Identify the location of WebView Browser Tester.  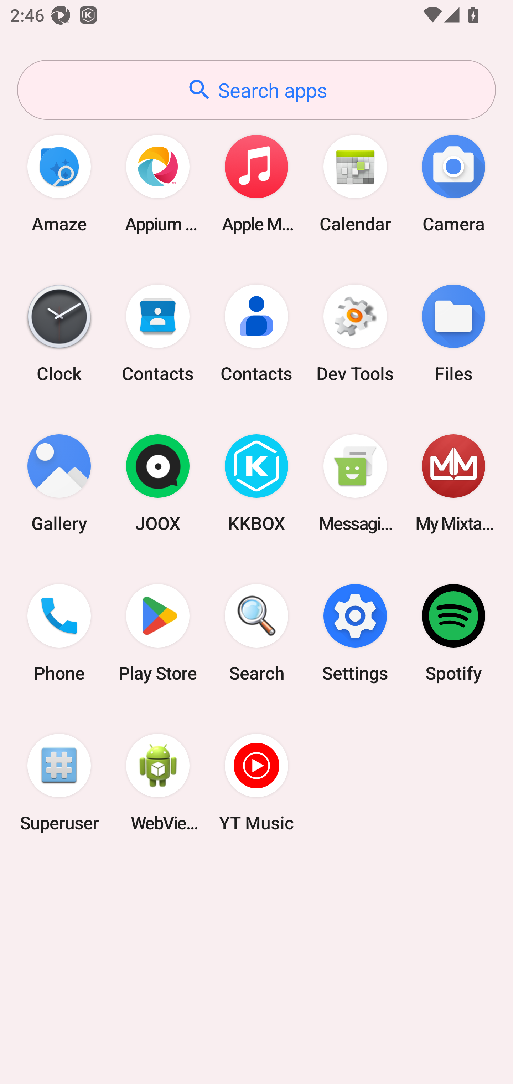
(158, 782).